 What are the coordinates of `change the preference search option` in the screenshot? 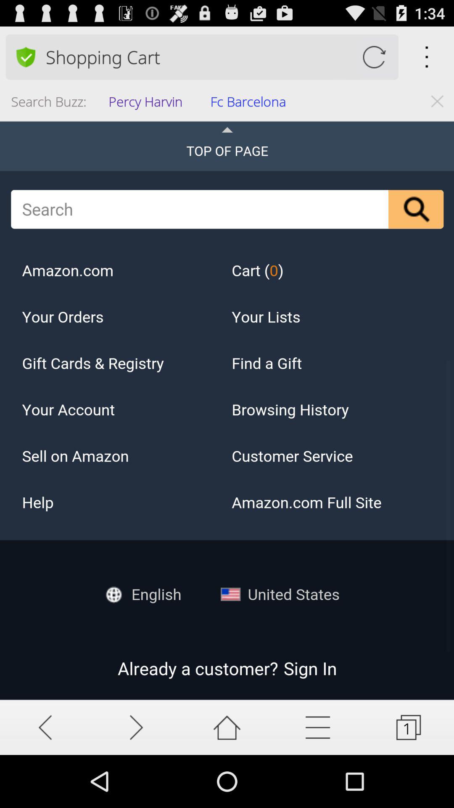 It's located at (25, 57).